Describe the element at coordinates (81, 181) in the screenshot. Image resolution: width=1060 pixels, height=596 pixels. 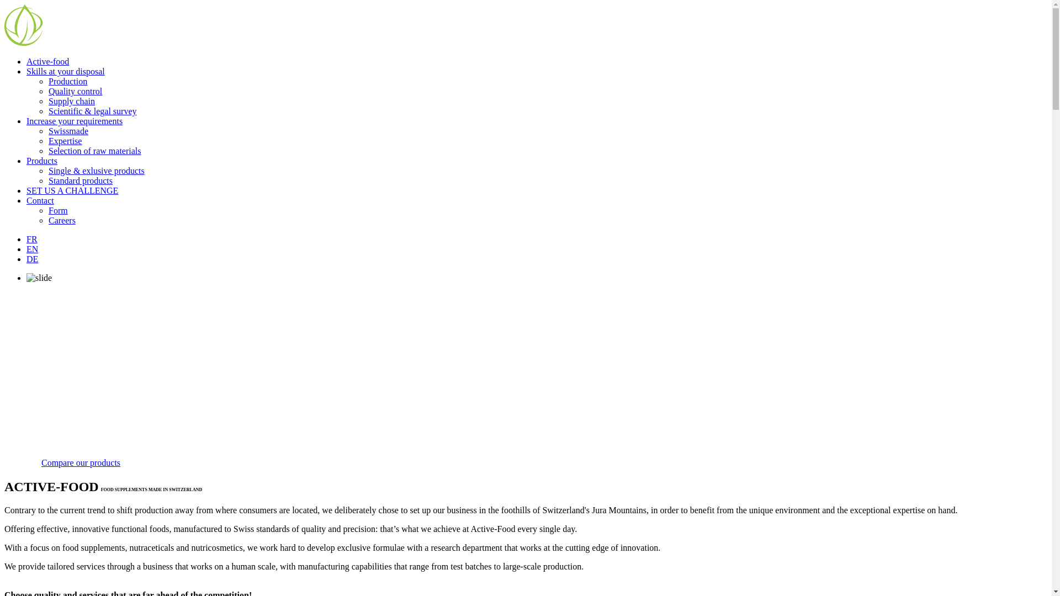
I see `Standard products` at that location.